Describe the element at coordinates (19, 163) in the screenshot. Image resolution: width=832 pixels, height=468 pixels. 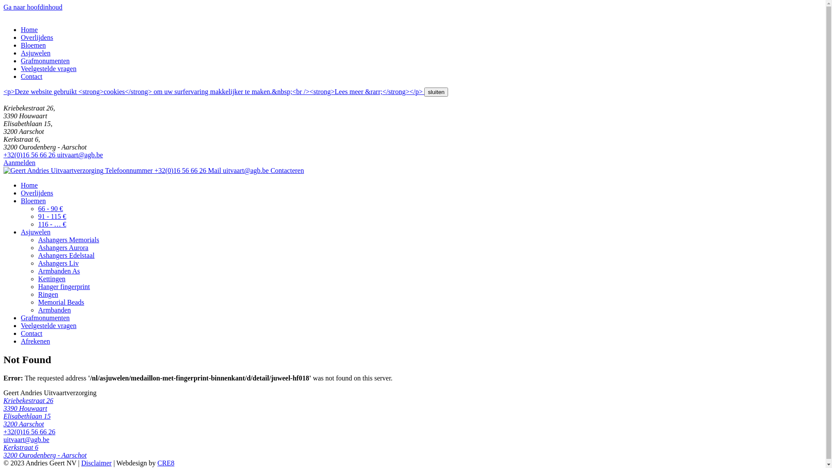
I see `Aanmelden` at that location.